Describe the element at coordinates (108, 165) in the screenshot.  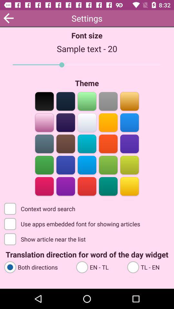
I see `pick green` at that location.